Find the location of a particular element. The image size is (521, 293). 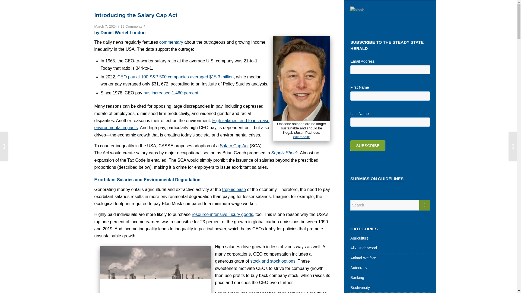

Supply Shock is located at coordinates (284, 153).